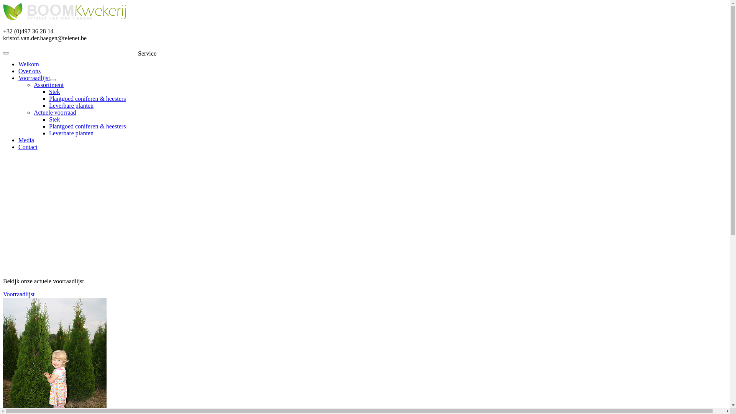 The image size is (736, 414). I want to click on Leverbare planten, so click(71, 106).